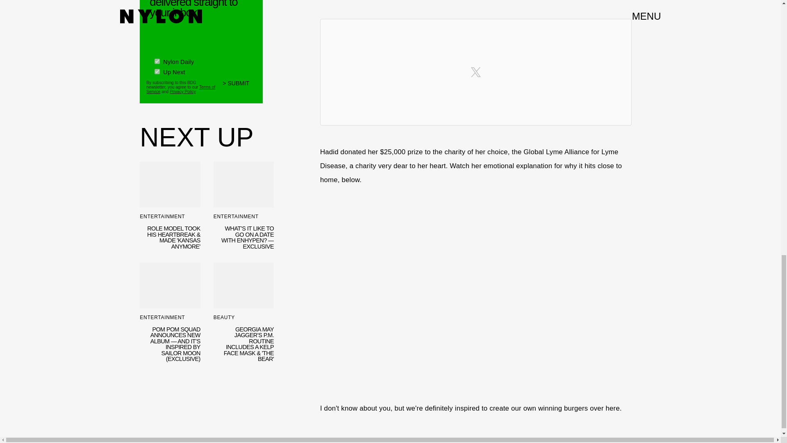  What do you see at coordinates (239, 88) in the screenshot?
I see `SUBMIT` at bounding box center [239, 88].